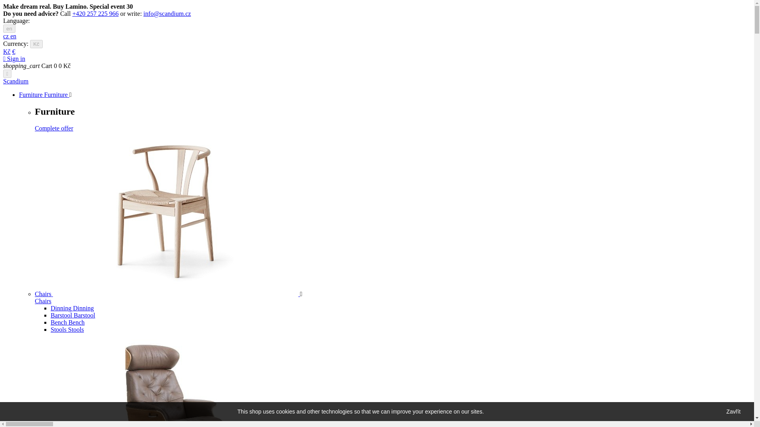 The height and width of the screenshot is (427, 760). What do you see at coordinates (67, 330) in the screenshot?
I see `Stools Stools` at bounding box center [67, 330].